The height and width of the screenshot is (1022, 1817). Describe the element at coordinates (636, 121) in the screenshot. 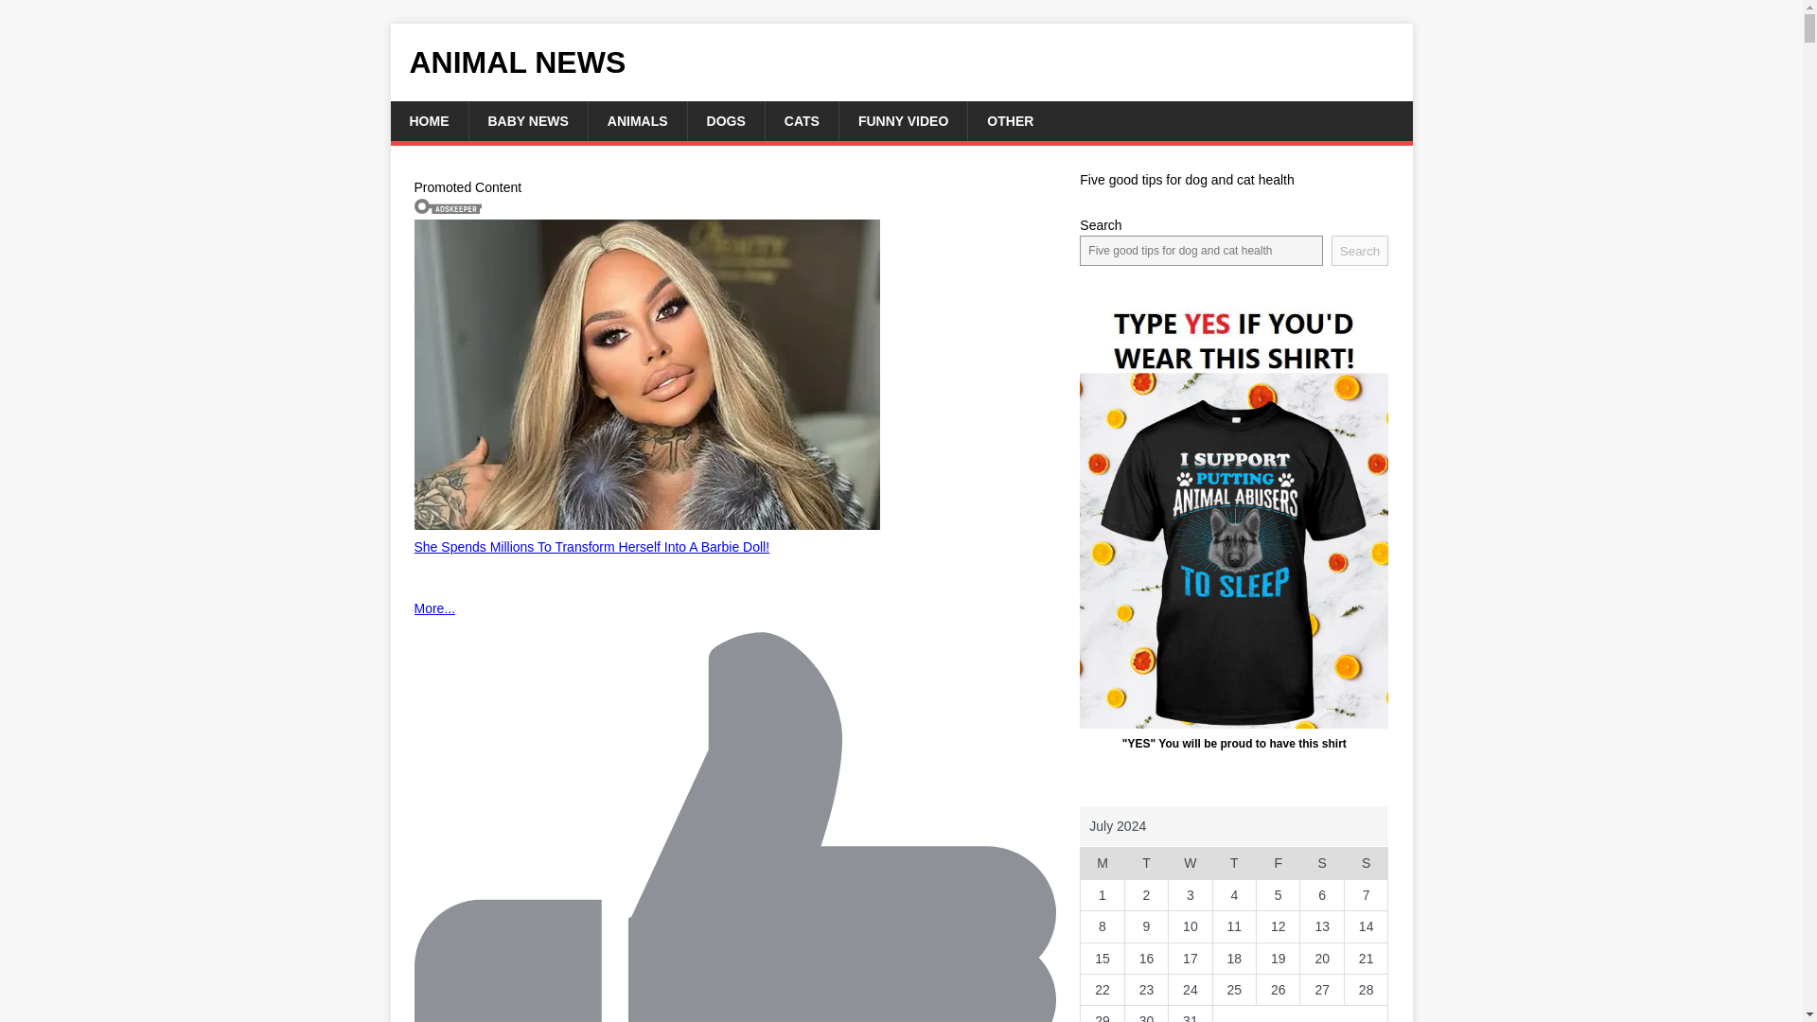

I see `ANIMALS` at that location.